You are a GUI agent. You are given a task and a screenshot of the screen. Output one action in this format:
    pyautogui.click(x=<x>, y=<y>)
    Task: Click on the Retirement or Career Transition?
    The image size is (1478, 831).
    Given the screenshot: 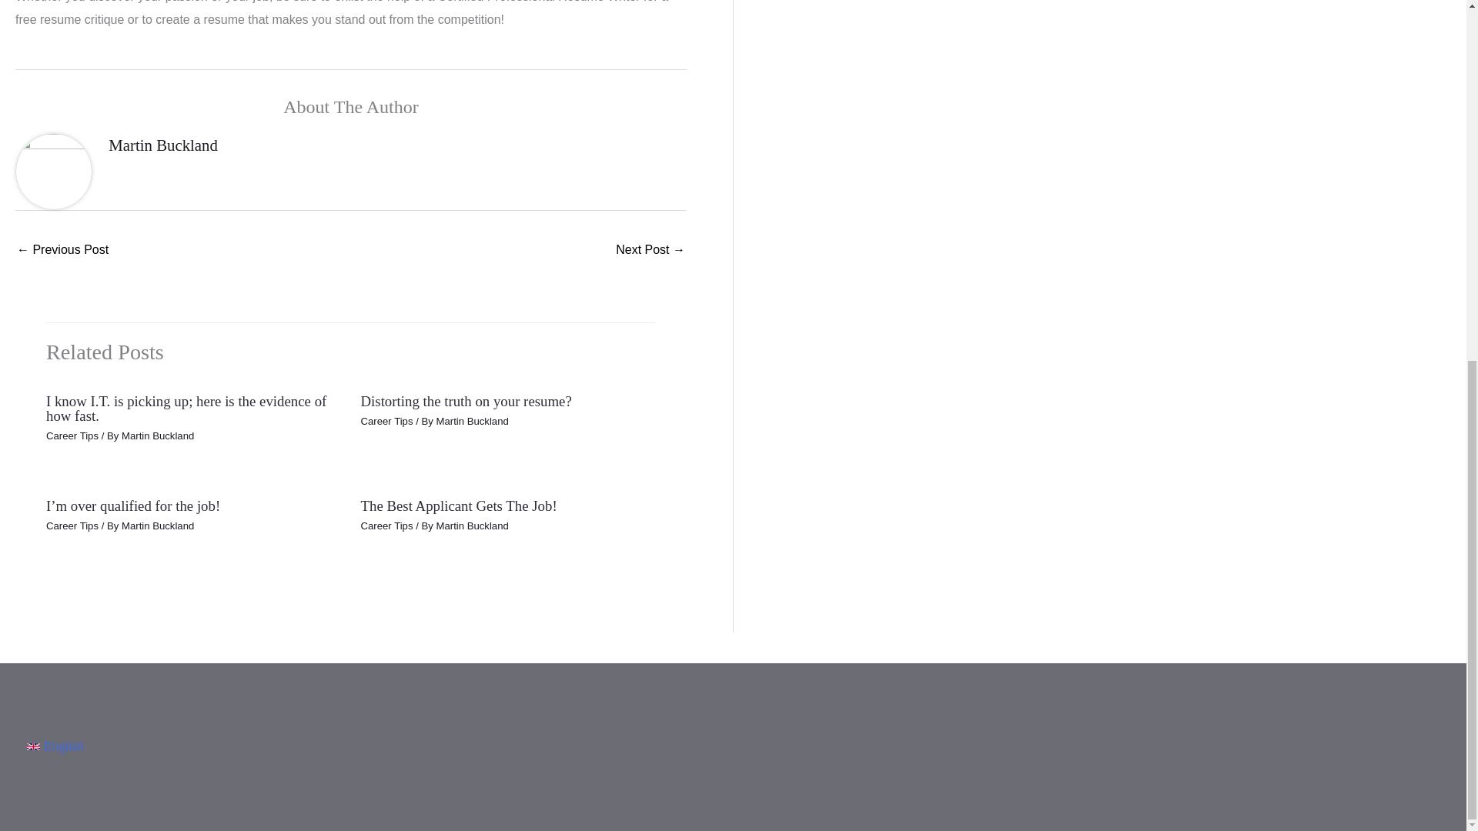 What is the action you would take?
    pyautogui.click(x=62, y=251)
    